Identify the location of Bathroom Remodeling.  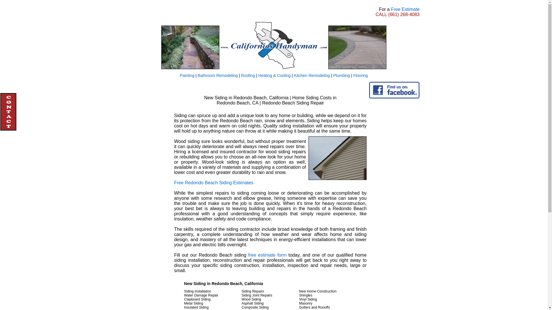
(218, 75).